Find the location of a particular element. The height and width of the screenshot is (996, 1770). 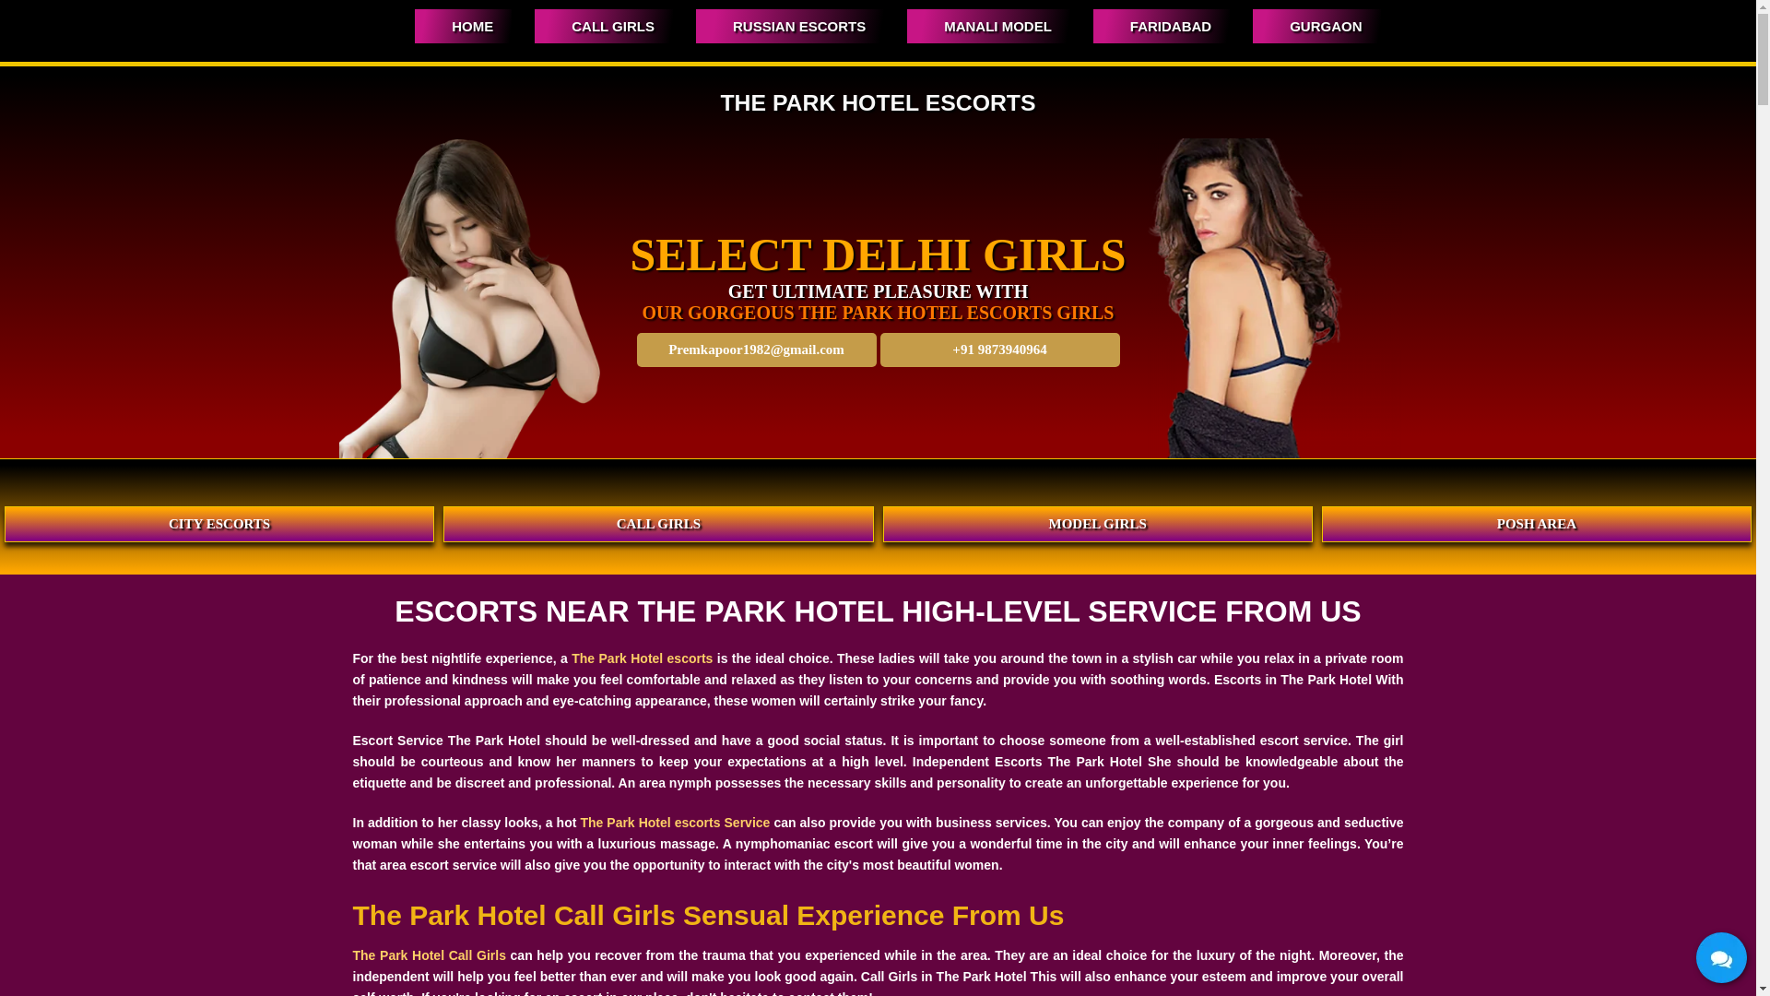

CALL GIRLS is located at coordinates (603, 26).